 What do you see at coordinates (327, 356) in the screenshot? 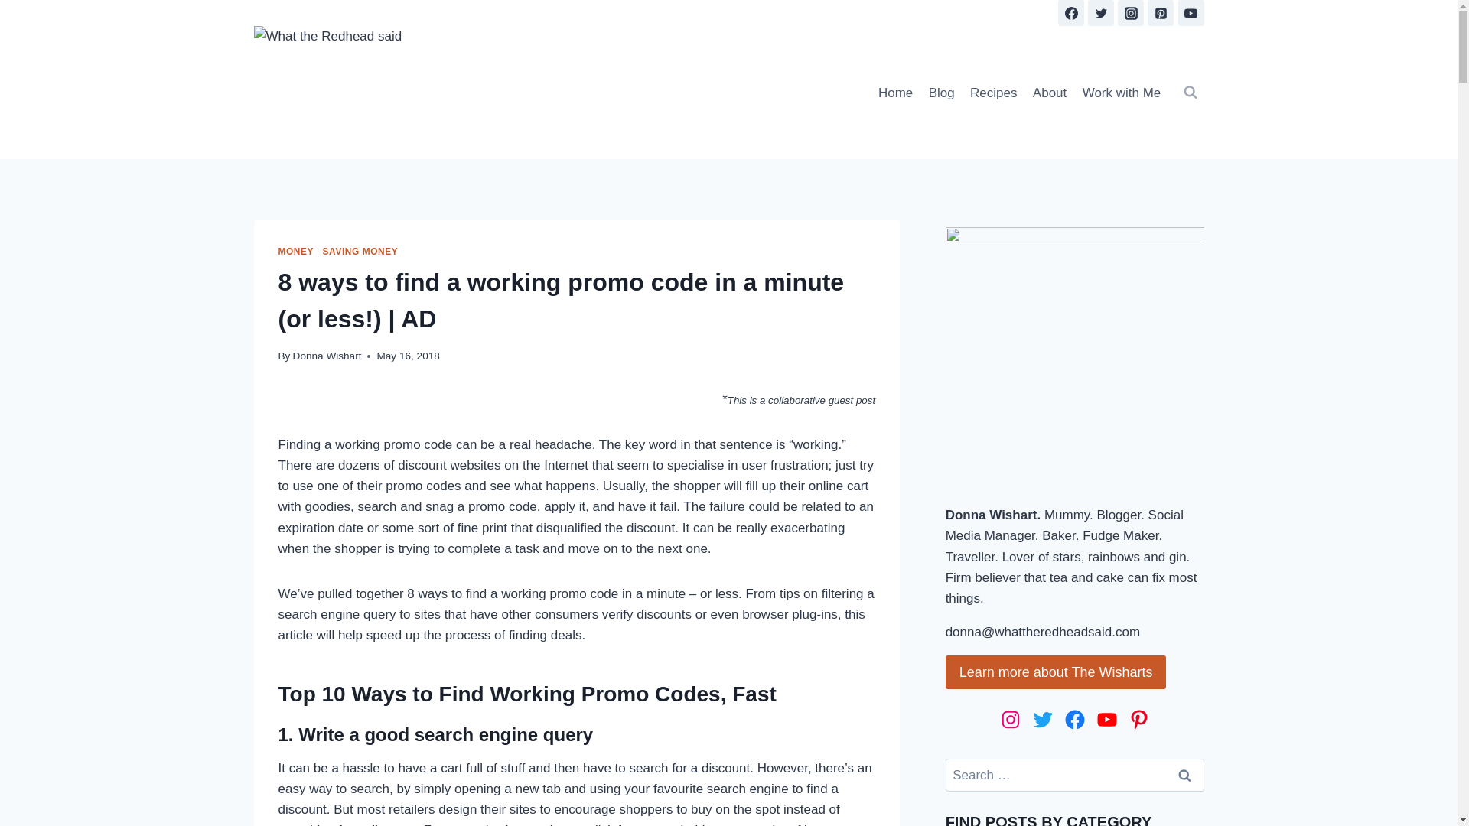
I see `Donna Wishart` at bounding box center [327, 356].